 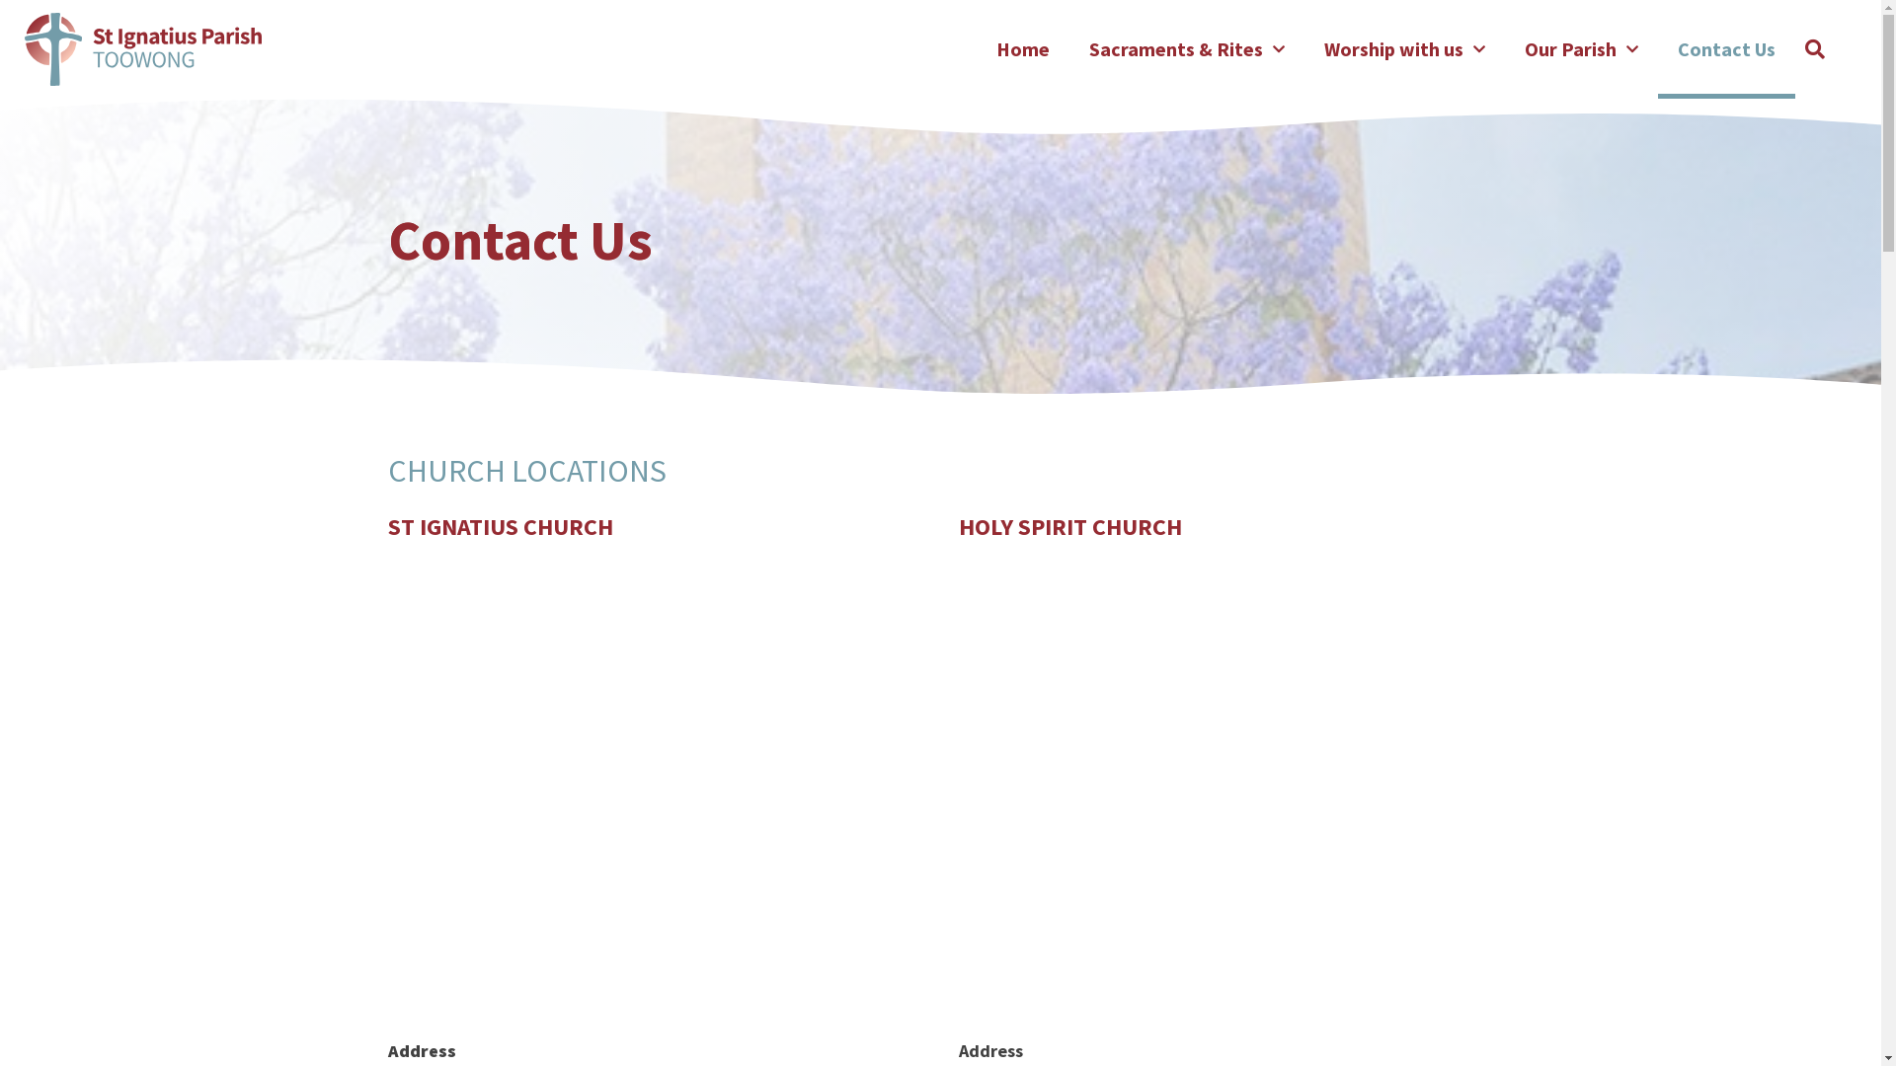 I want to click on Contact Us, so click(x=1726, y=49).